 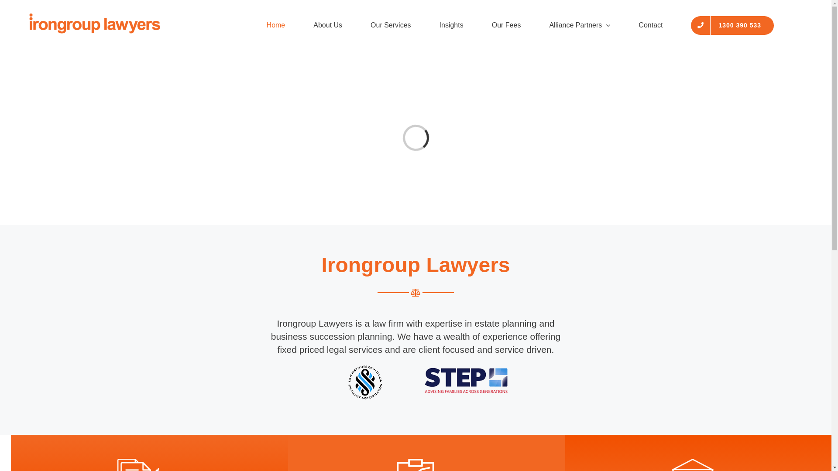 What do you see at coordinates (506, 25) in the screenshot?
I see `Our Fees` at bounding box center [506, 25].